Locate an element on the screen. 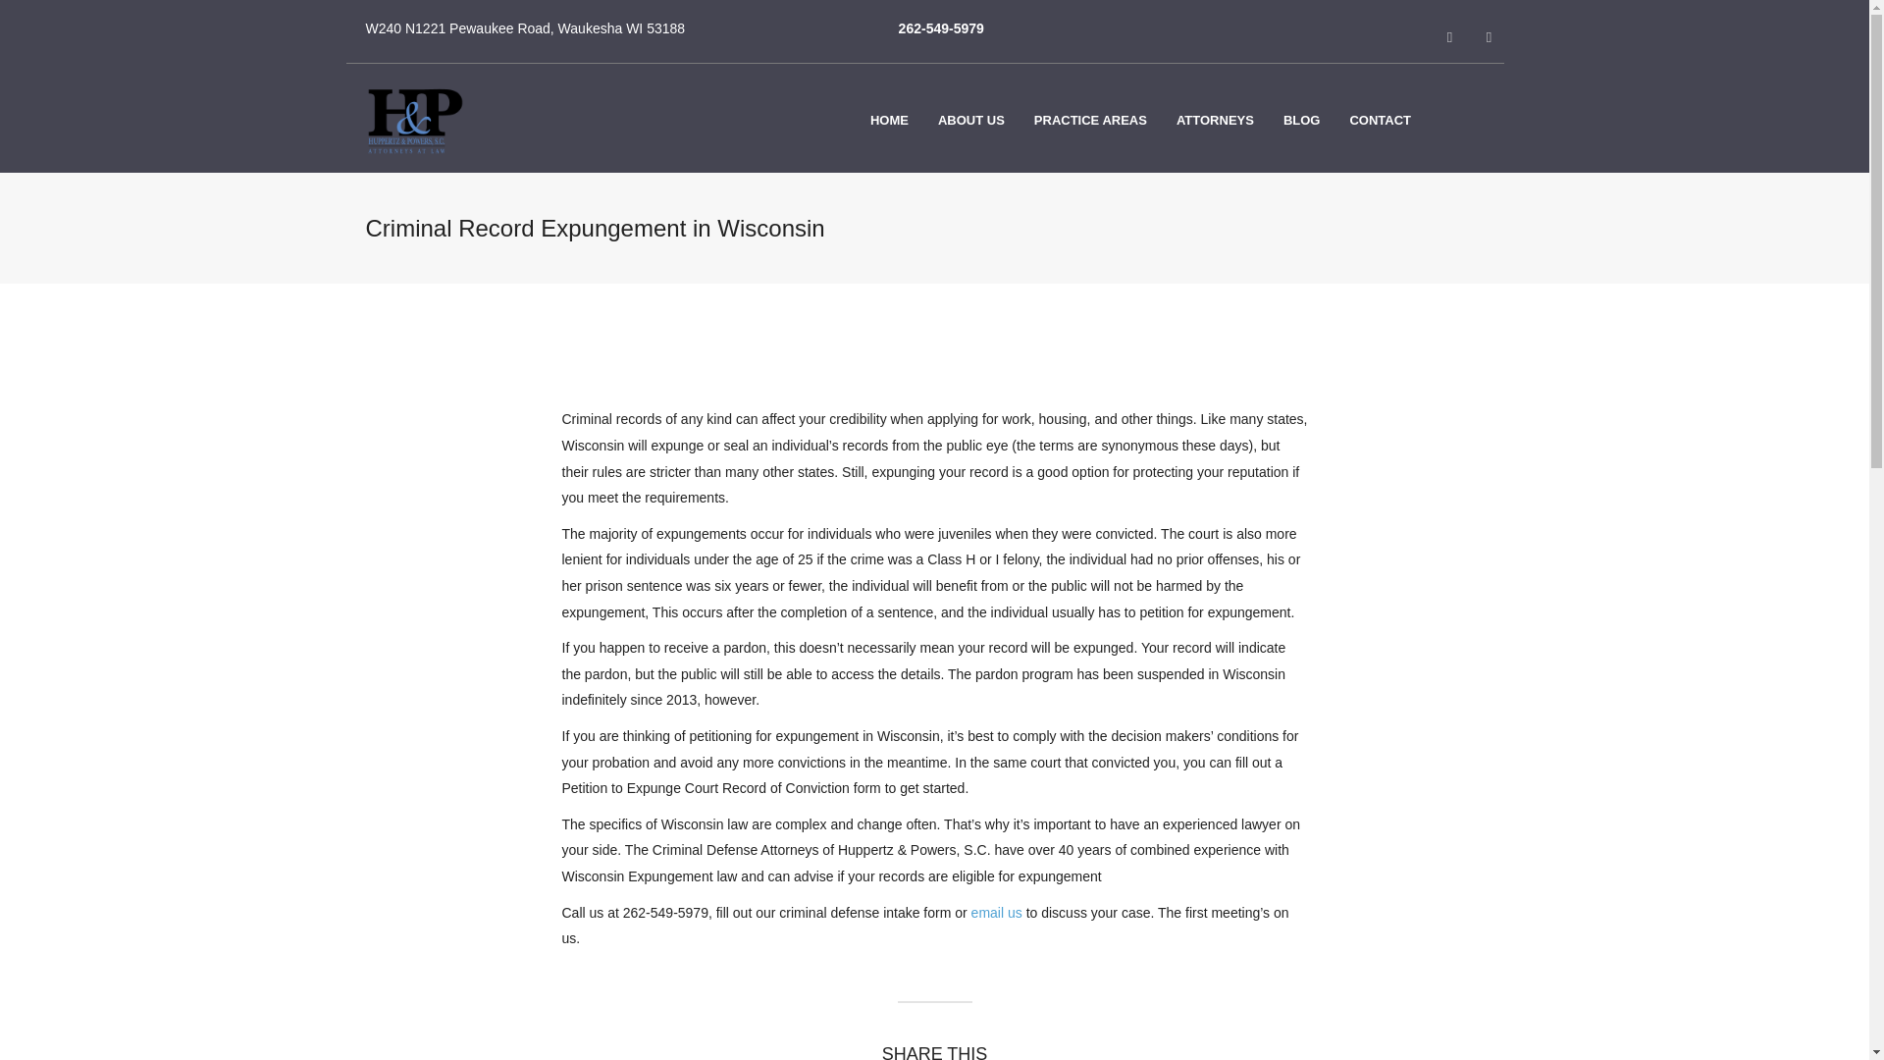  ABOUT US is located at coordinates (970, 121).